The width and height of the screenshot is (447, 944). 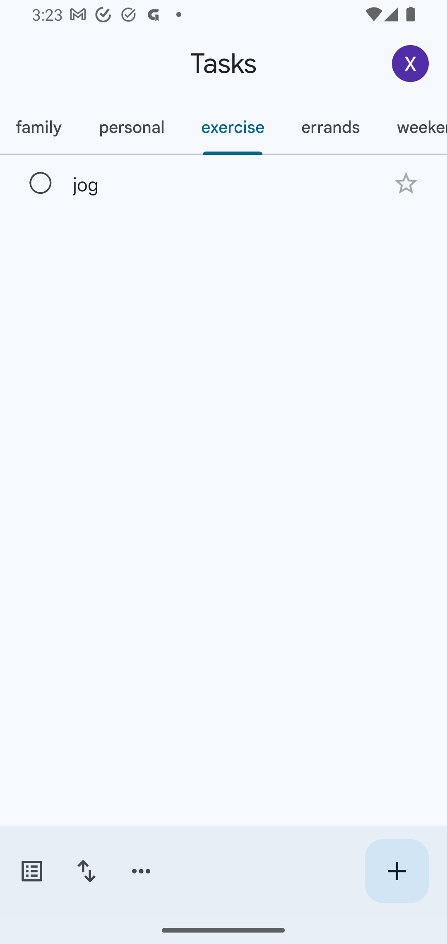 What do you see at coordinates (412, 127) in the screenshot?
I see `weekend` at bounding box center [412, 127].